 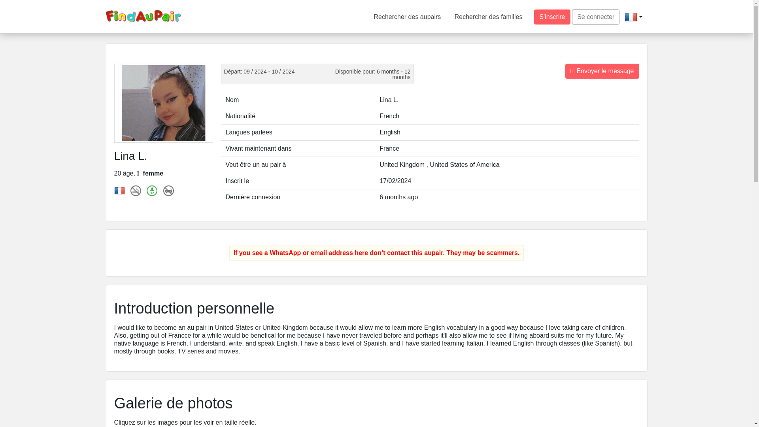 I want to click on Envoyer le message, so click(x=602, y=71).